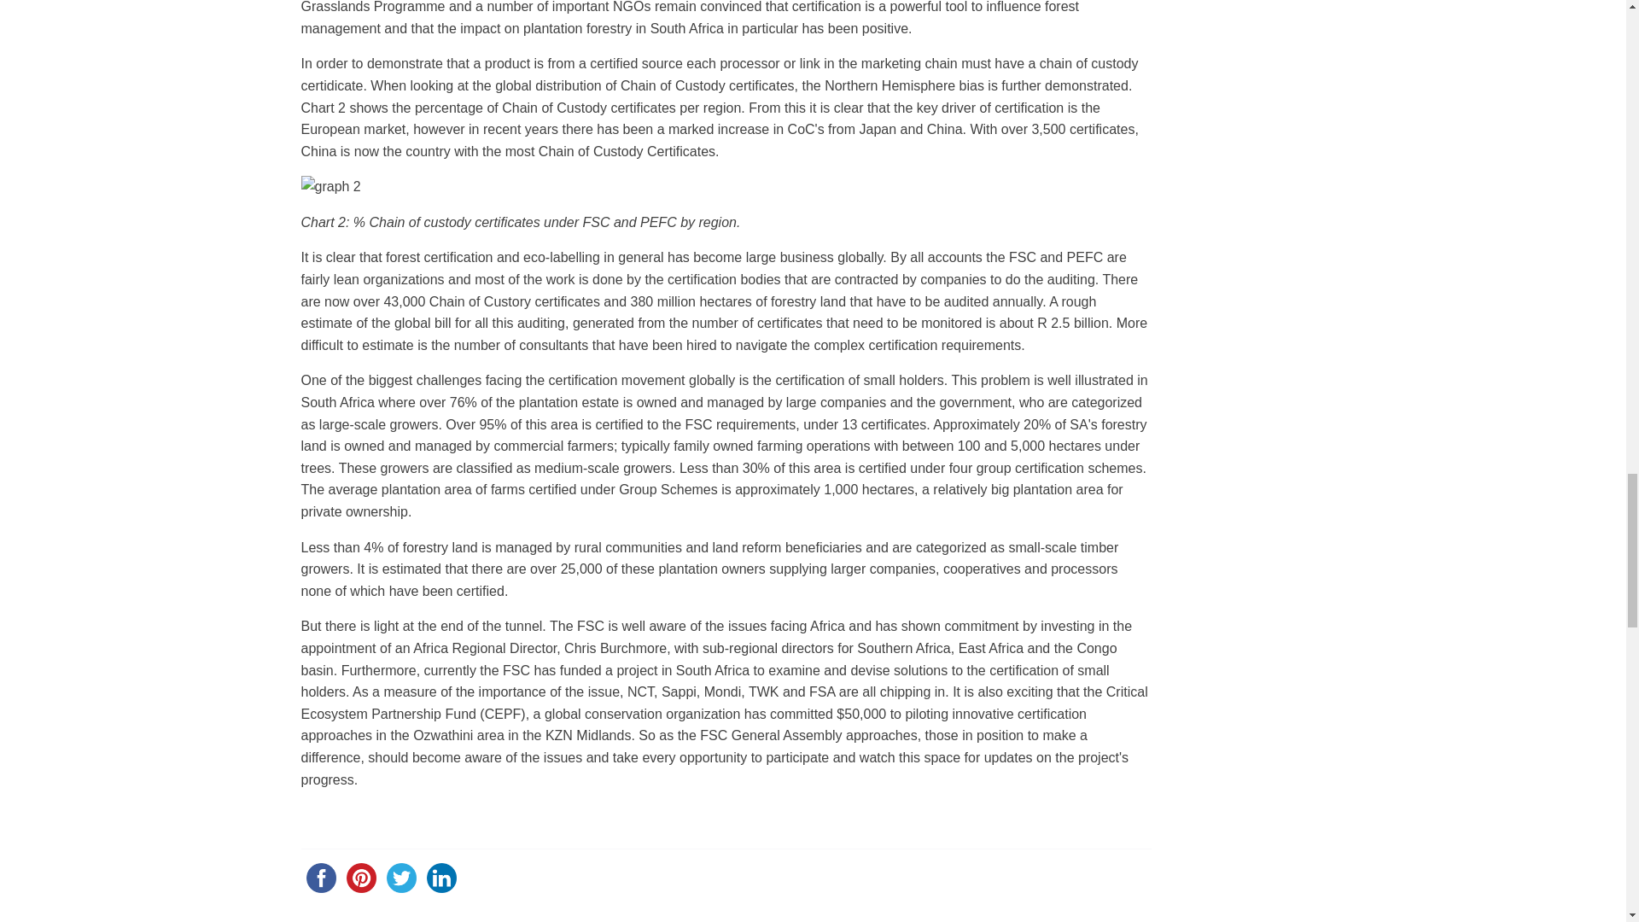 The height and width of the screenshot is (922, 1639). Describe the element at coordinates (361, 878) in the screenshot. I see `pinterest` at that location.